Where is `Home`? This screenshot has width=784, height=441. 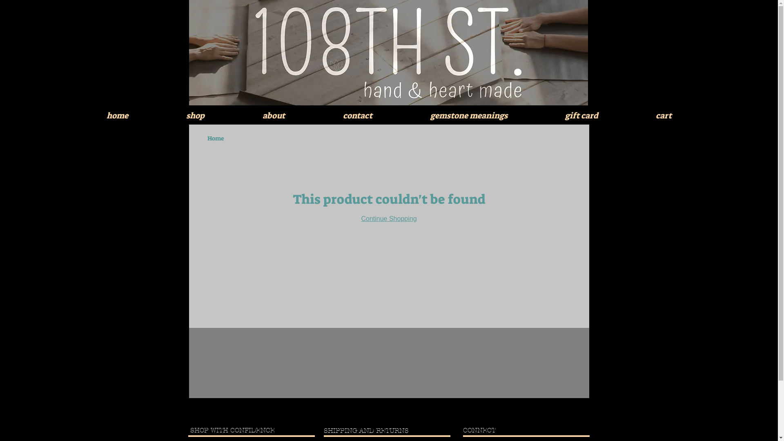 Home is located at coordinates (216, 138).